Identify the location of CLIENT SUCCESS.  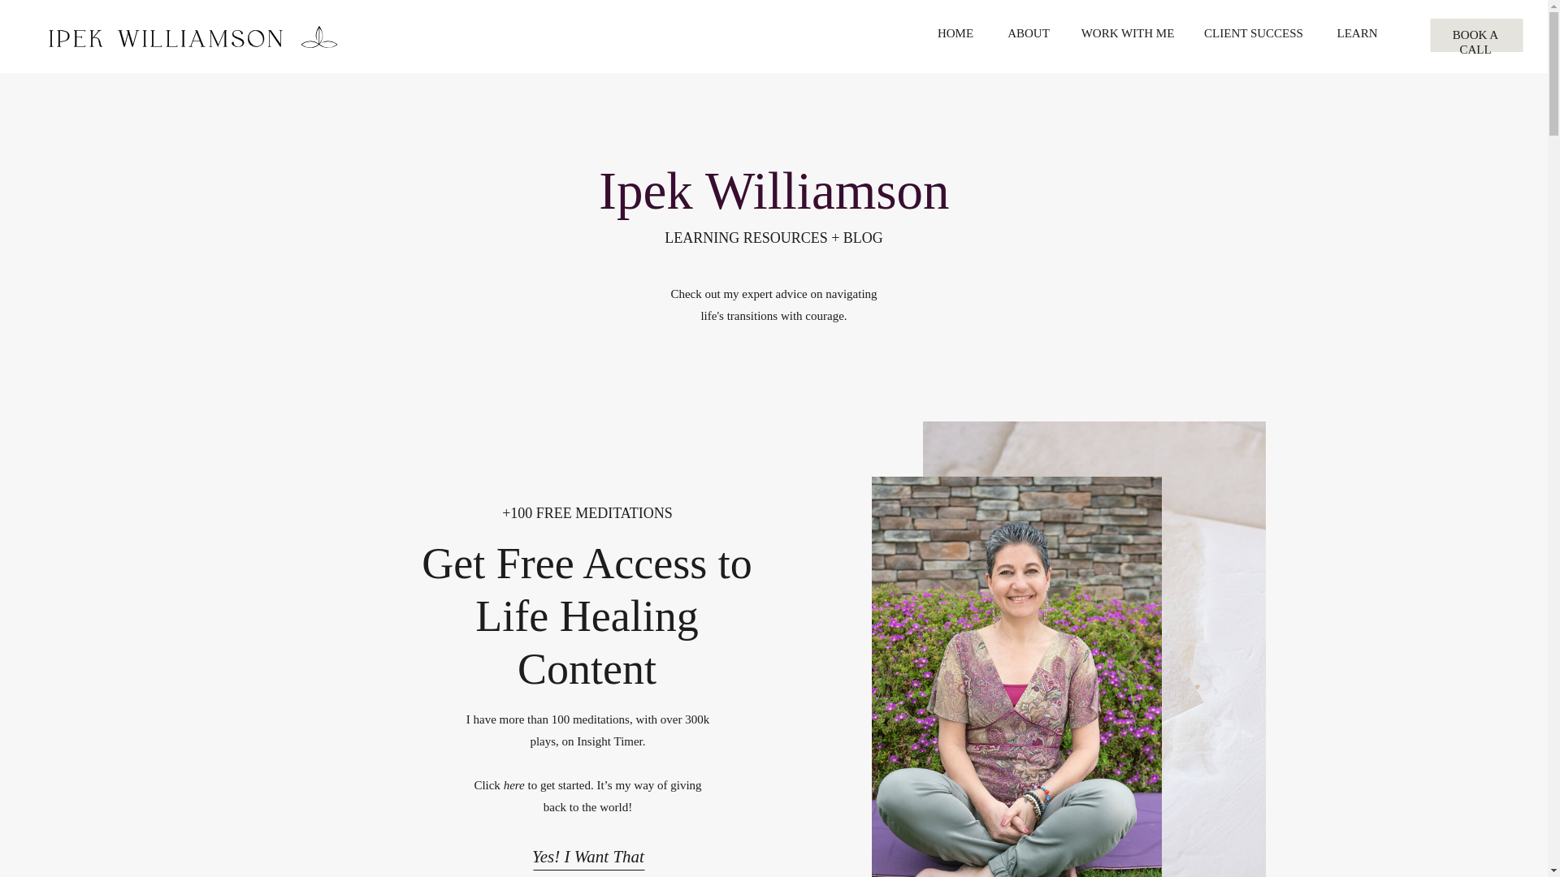
(1253, 36).